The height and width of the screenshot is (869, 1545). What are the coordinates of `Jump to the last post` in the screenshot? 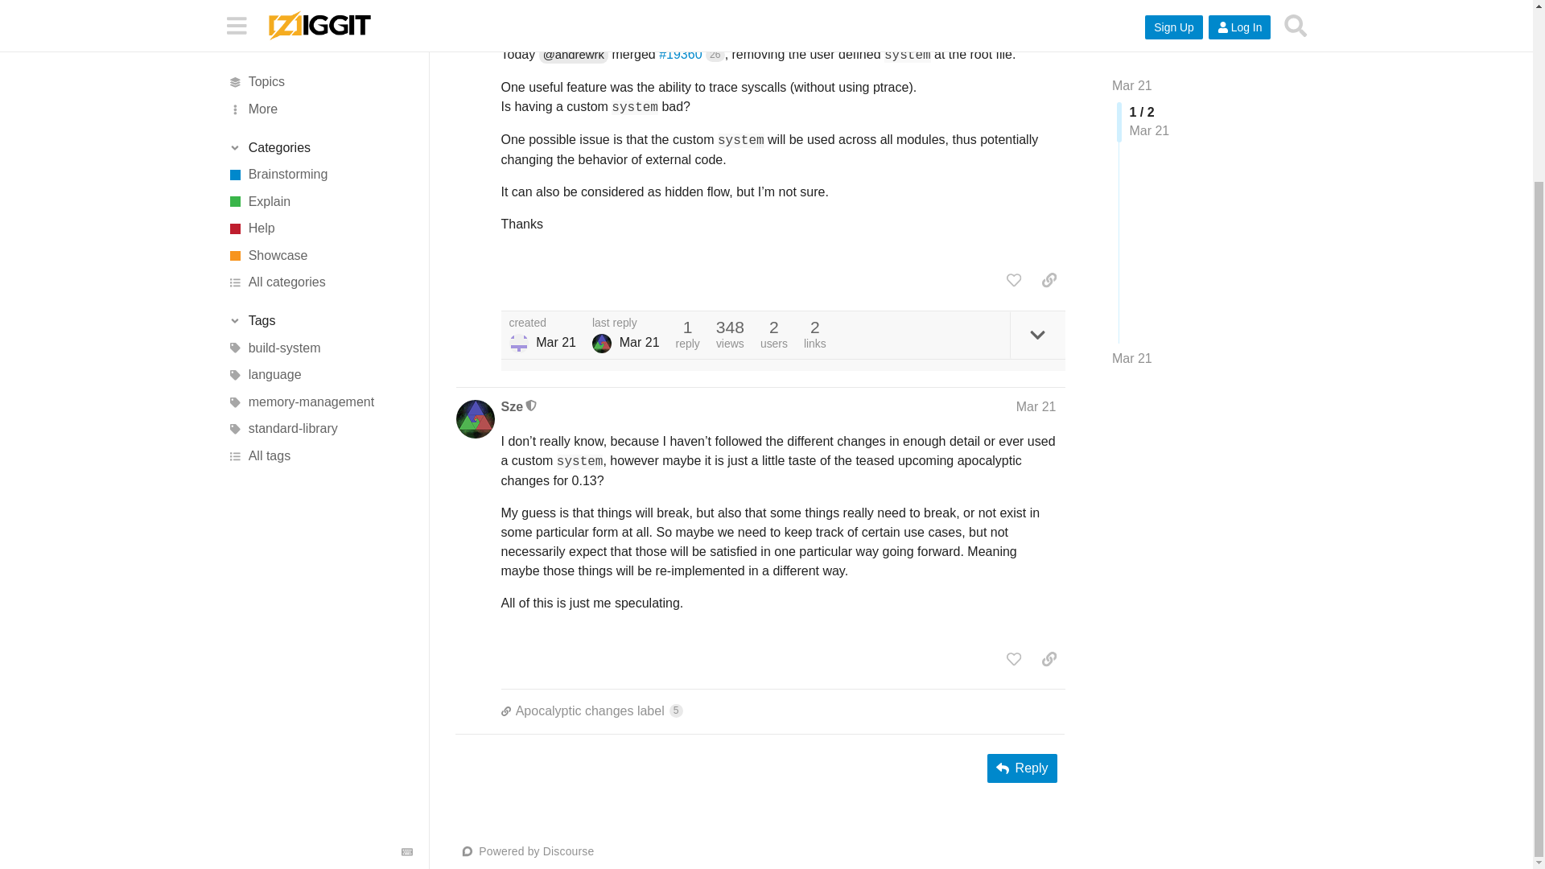 It's located at (1132, 281).